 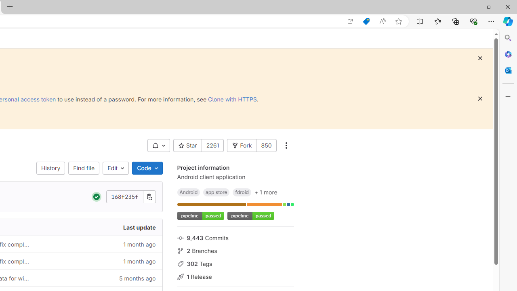 What do you see at coordinates (84, 168) in the screenshot?
I see `Find file` at bounding box center [84, 168].